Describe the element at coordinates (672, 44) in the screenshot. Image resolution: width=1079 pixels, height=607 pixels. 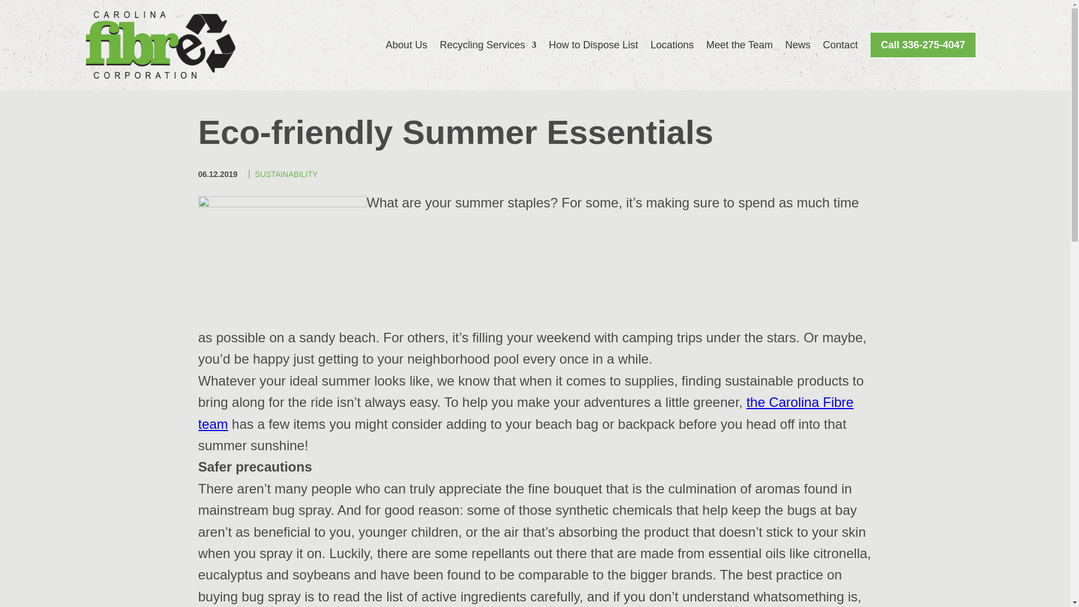
I see `Locations` at that location.